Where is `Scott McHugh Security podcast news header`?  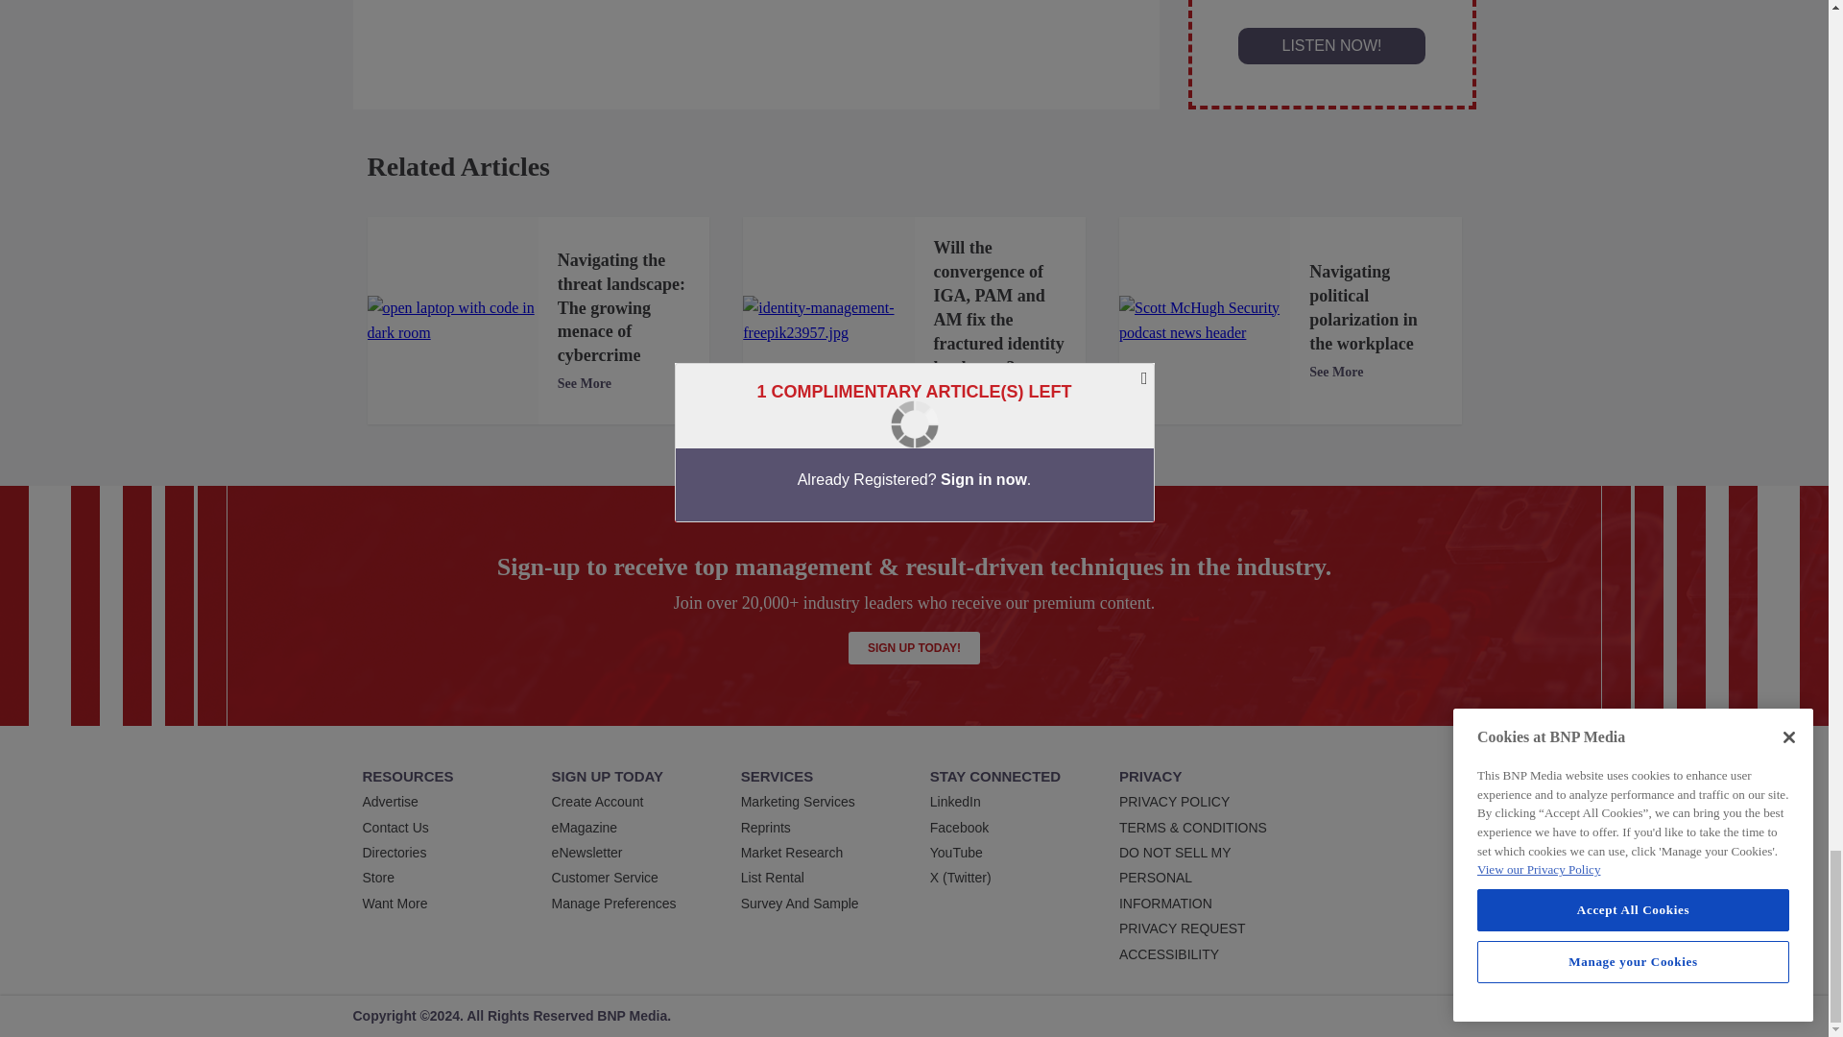
Scott McHugh Security podcast news header is located at coordinates (1204, 321).